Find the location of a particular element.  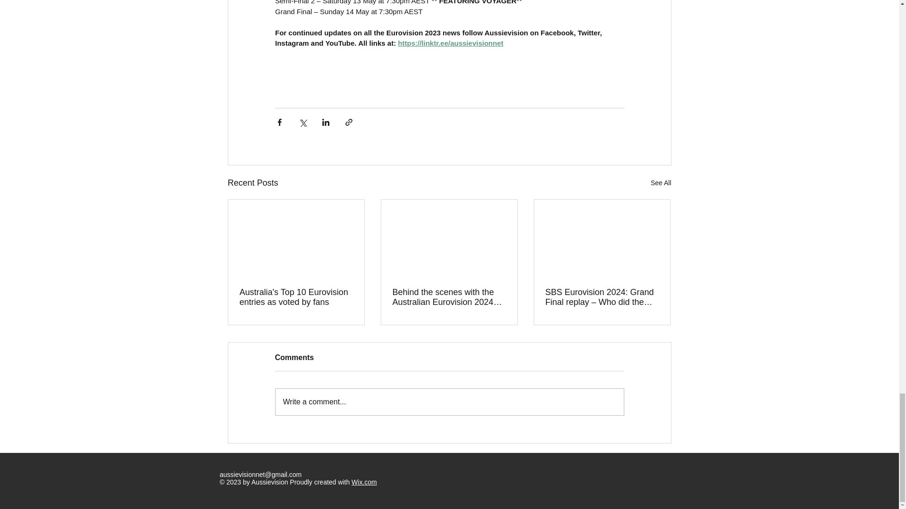

Behind the scenes with the Australian Eurovision 2024 jury is located at coordinates (449, 297).